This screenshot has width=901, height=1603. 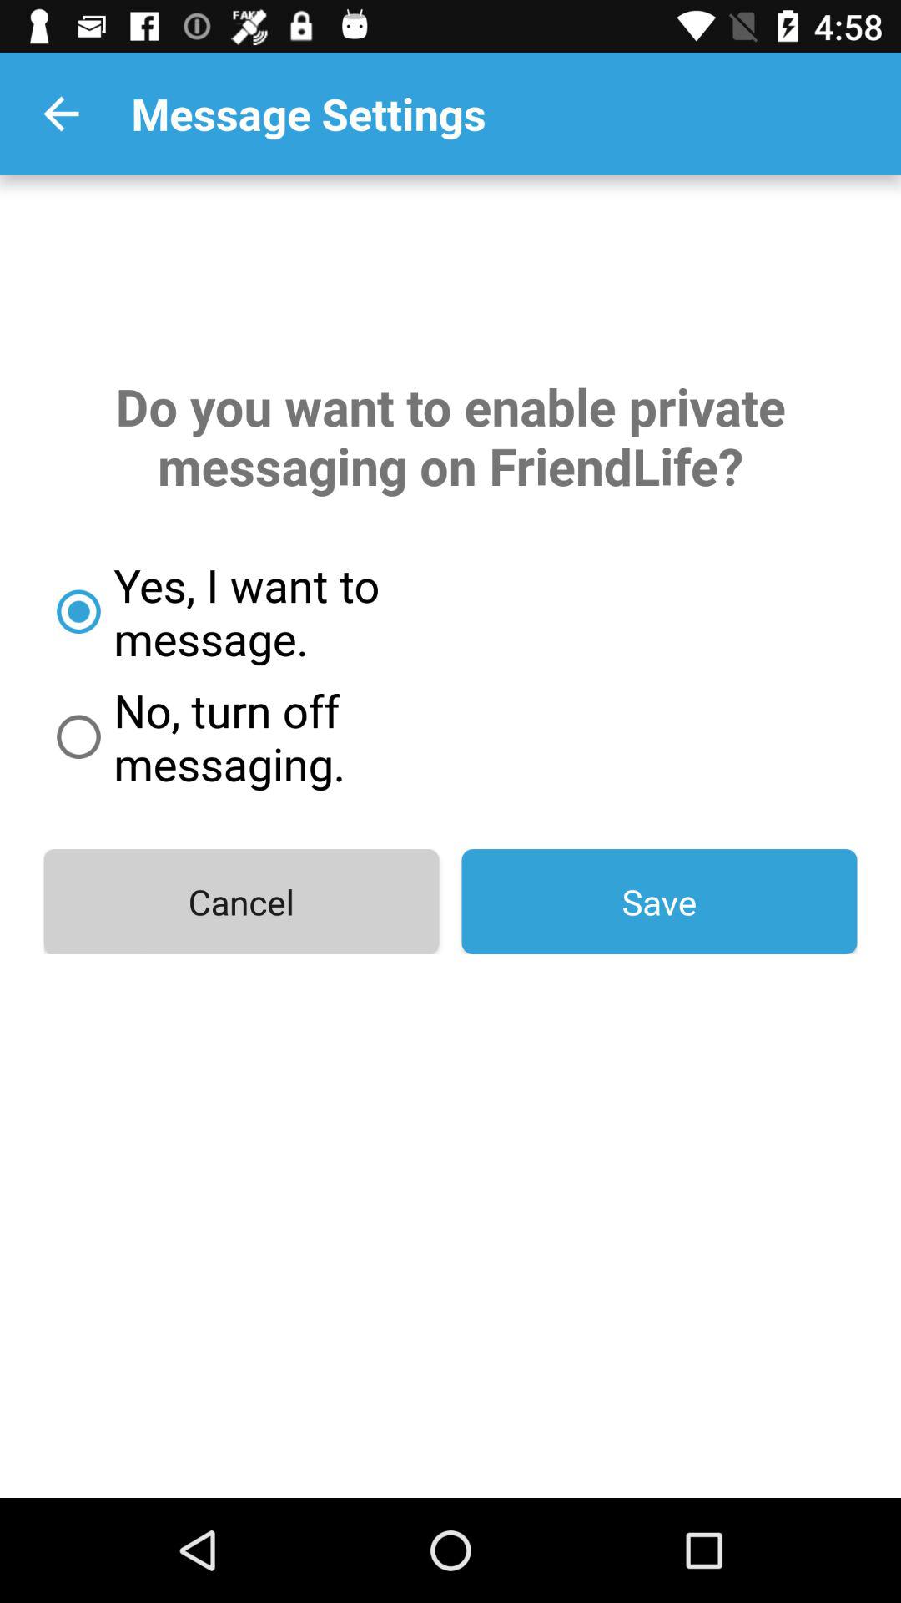 What do you see at coordinates (61, 114) in the screenshot?
I see `press item above do you want icon` at bounding box center [61, 114].